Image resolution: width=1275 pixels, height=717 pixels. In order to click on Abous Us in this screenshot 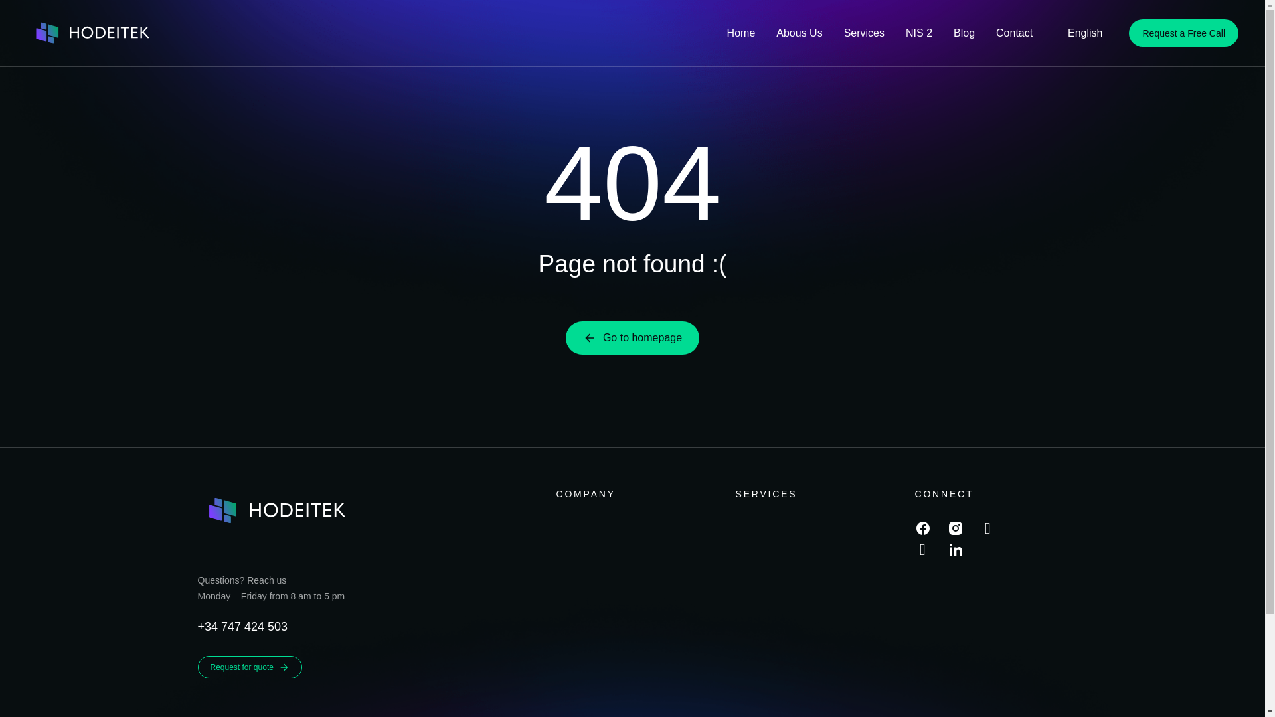, I will do `click(799, 33)`.